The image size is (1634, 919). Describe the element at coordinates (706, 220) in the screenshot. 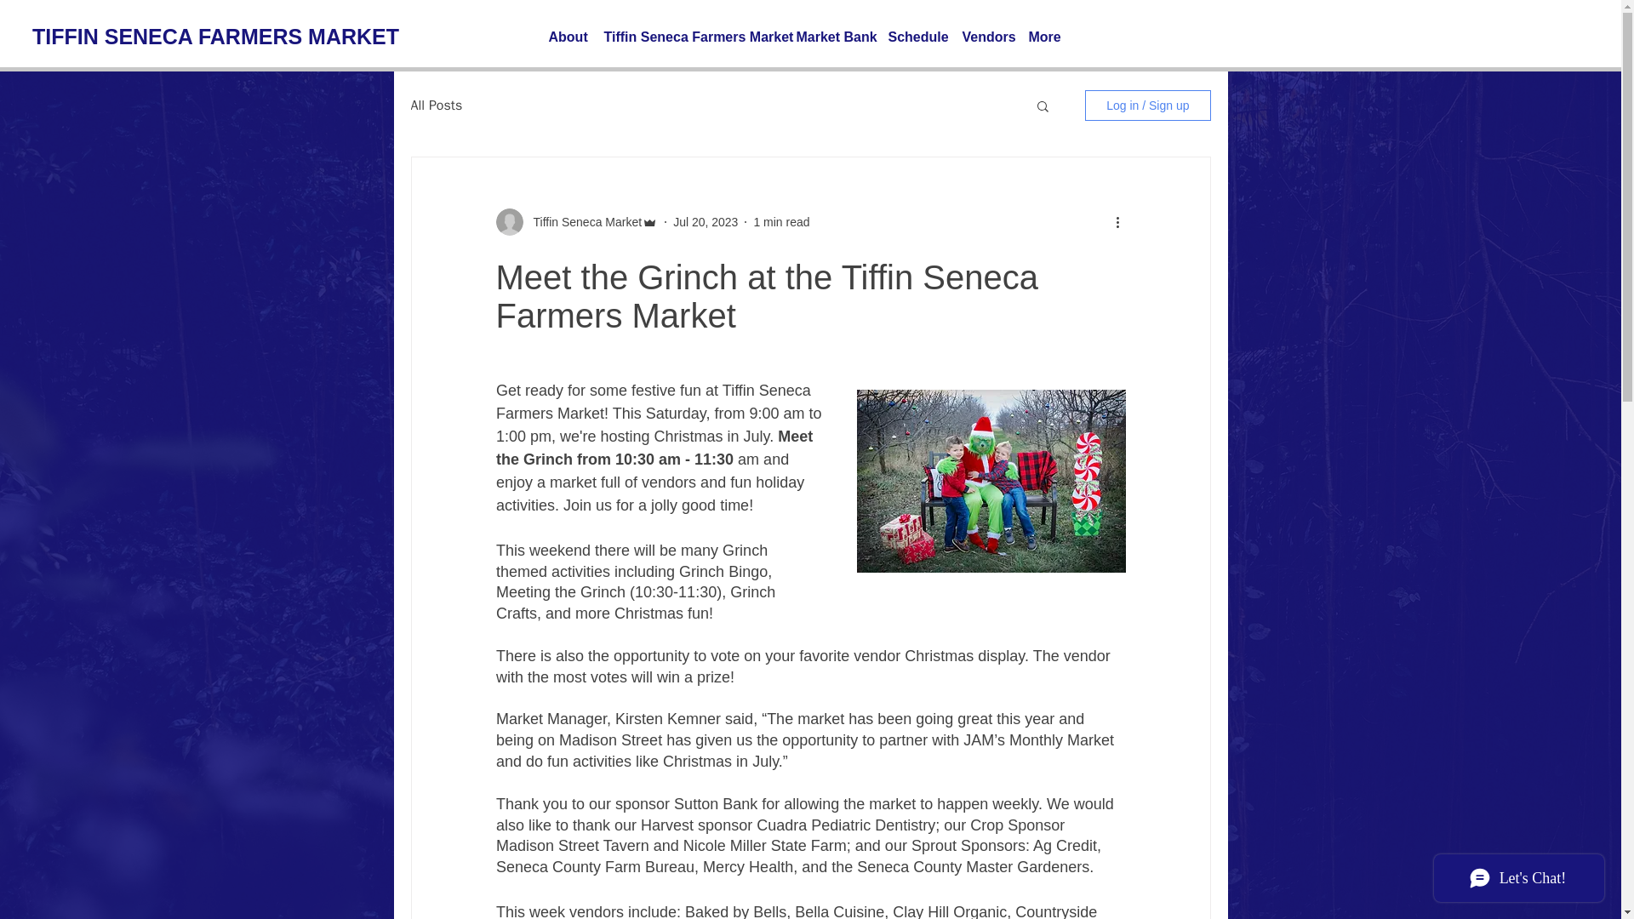

I see `Jul 20, 2023` at that location.